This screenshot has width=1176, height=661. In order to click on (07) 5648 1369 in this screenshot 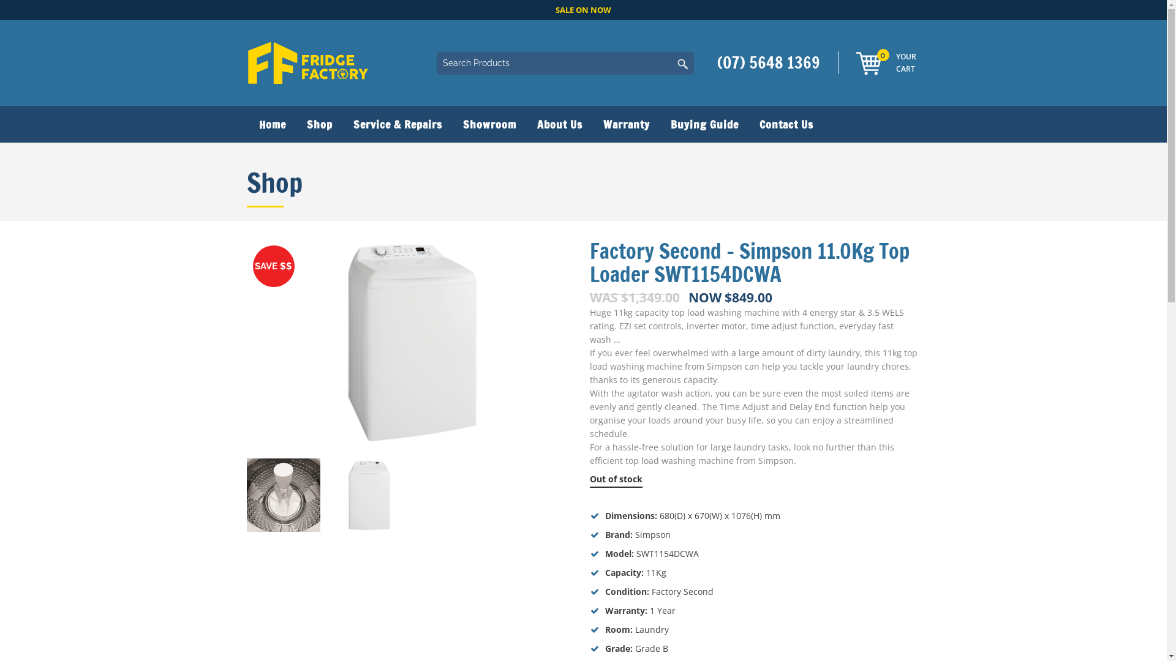, I will do `click(772, 62)`.